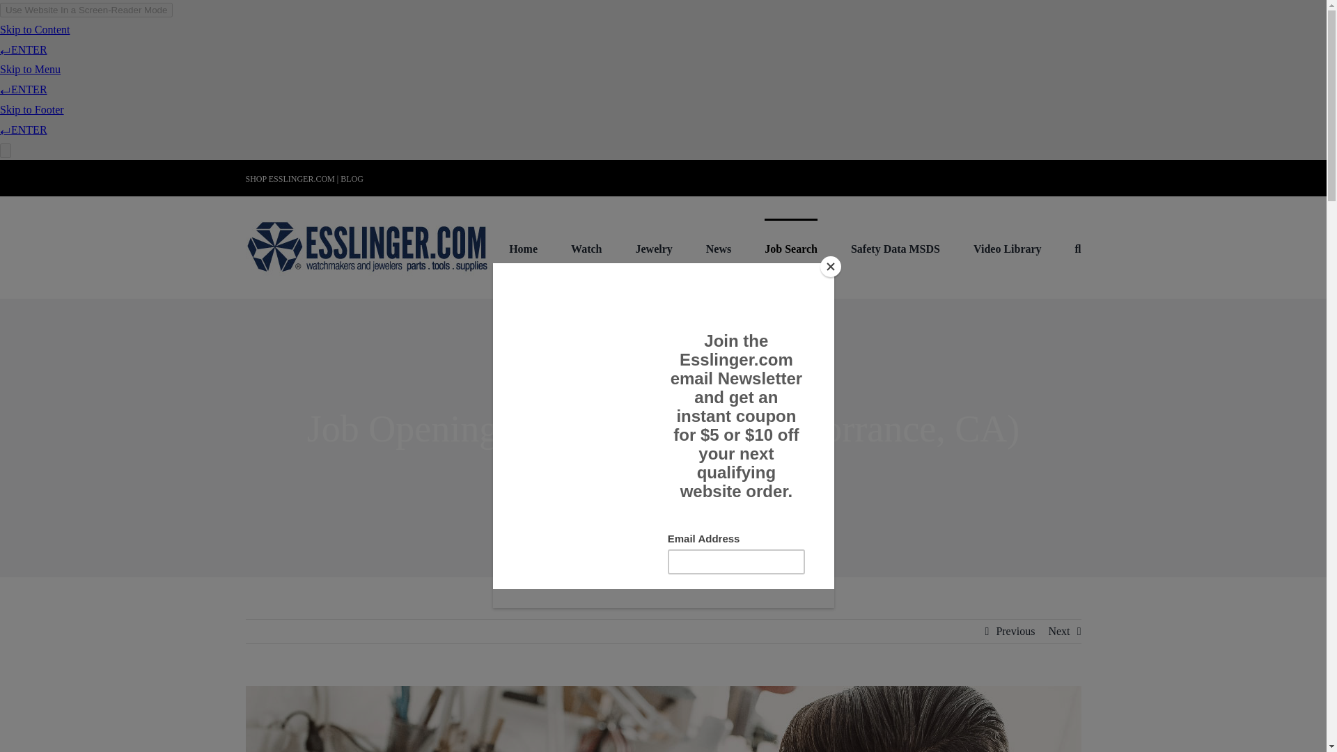  What do you see at coordinates (662, 719) in the screenshot?
I see `Image Courtesy of Adobe Stock` at bounding box center [662, 719].